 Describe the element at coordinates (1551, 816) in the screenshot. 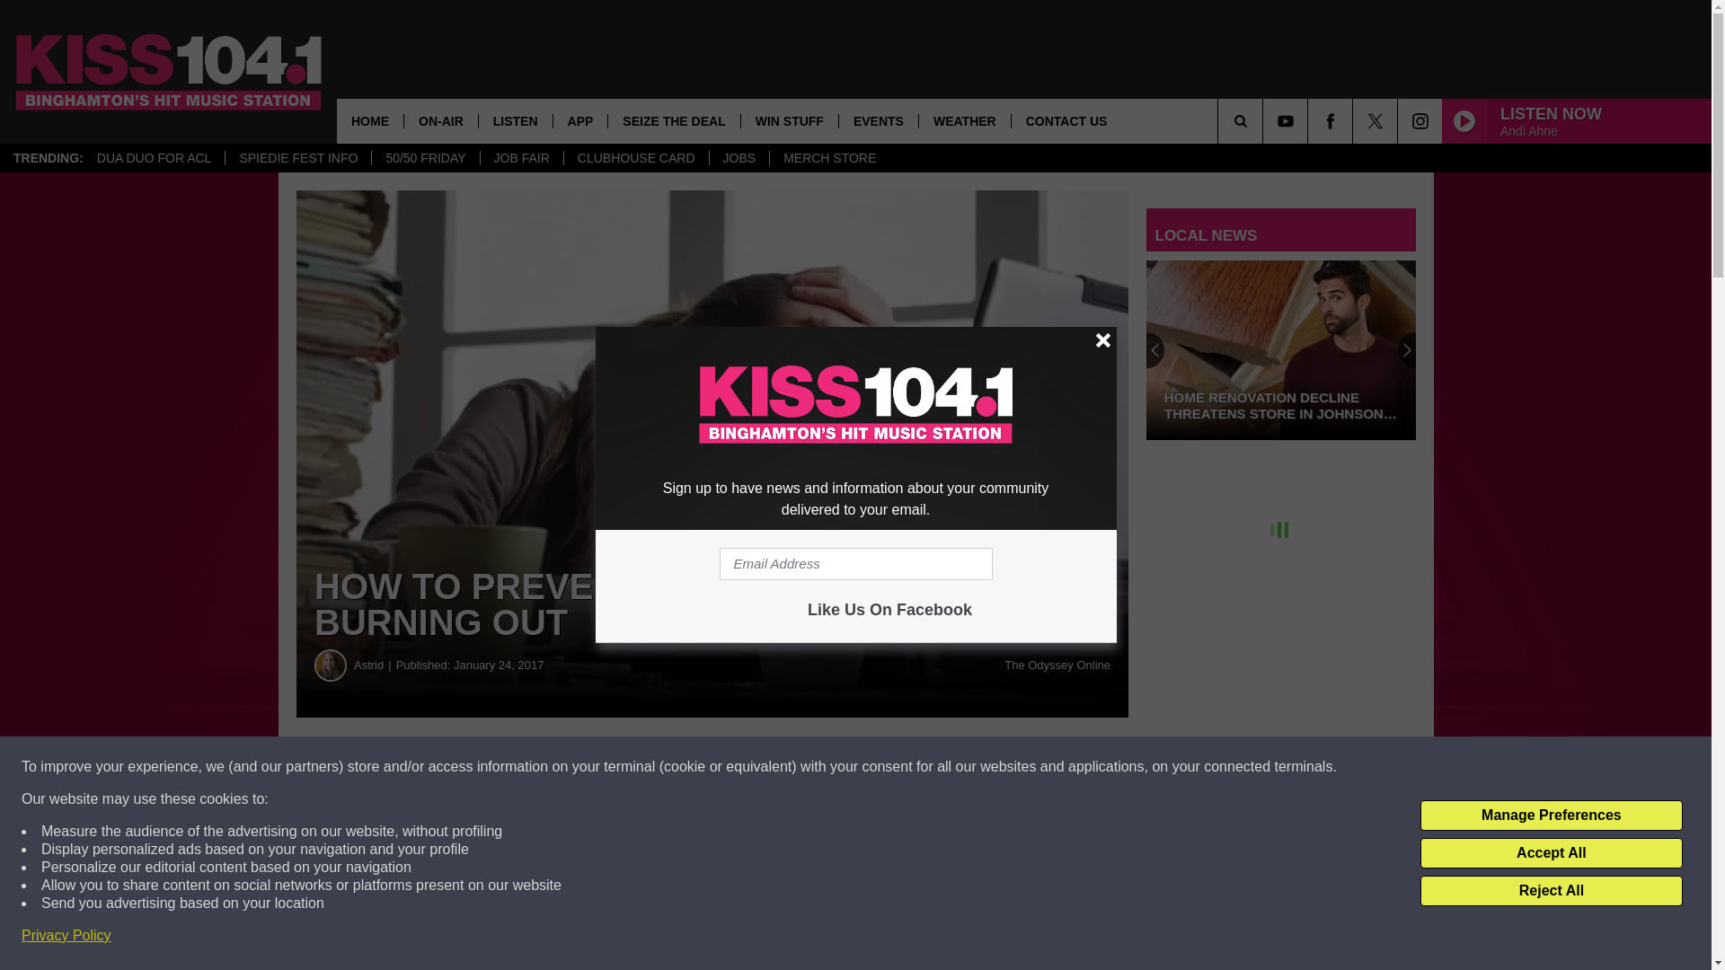

I see `Manage Preferences` at that location.